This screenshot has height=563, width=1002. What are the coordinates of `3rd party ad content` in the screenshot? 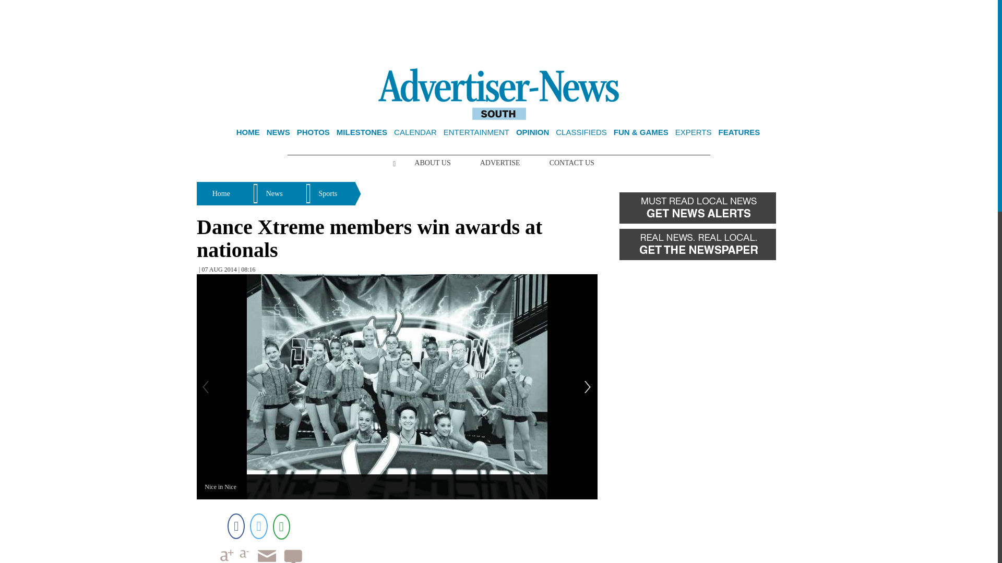 It's located at (499, 34).